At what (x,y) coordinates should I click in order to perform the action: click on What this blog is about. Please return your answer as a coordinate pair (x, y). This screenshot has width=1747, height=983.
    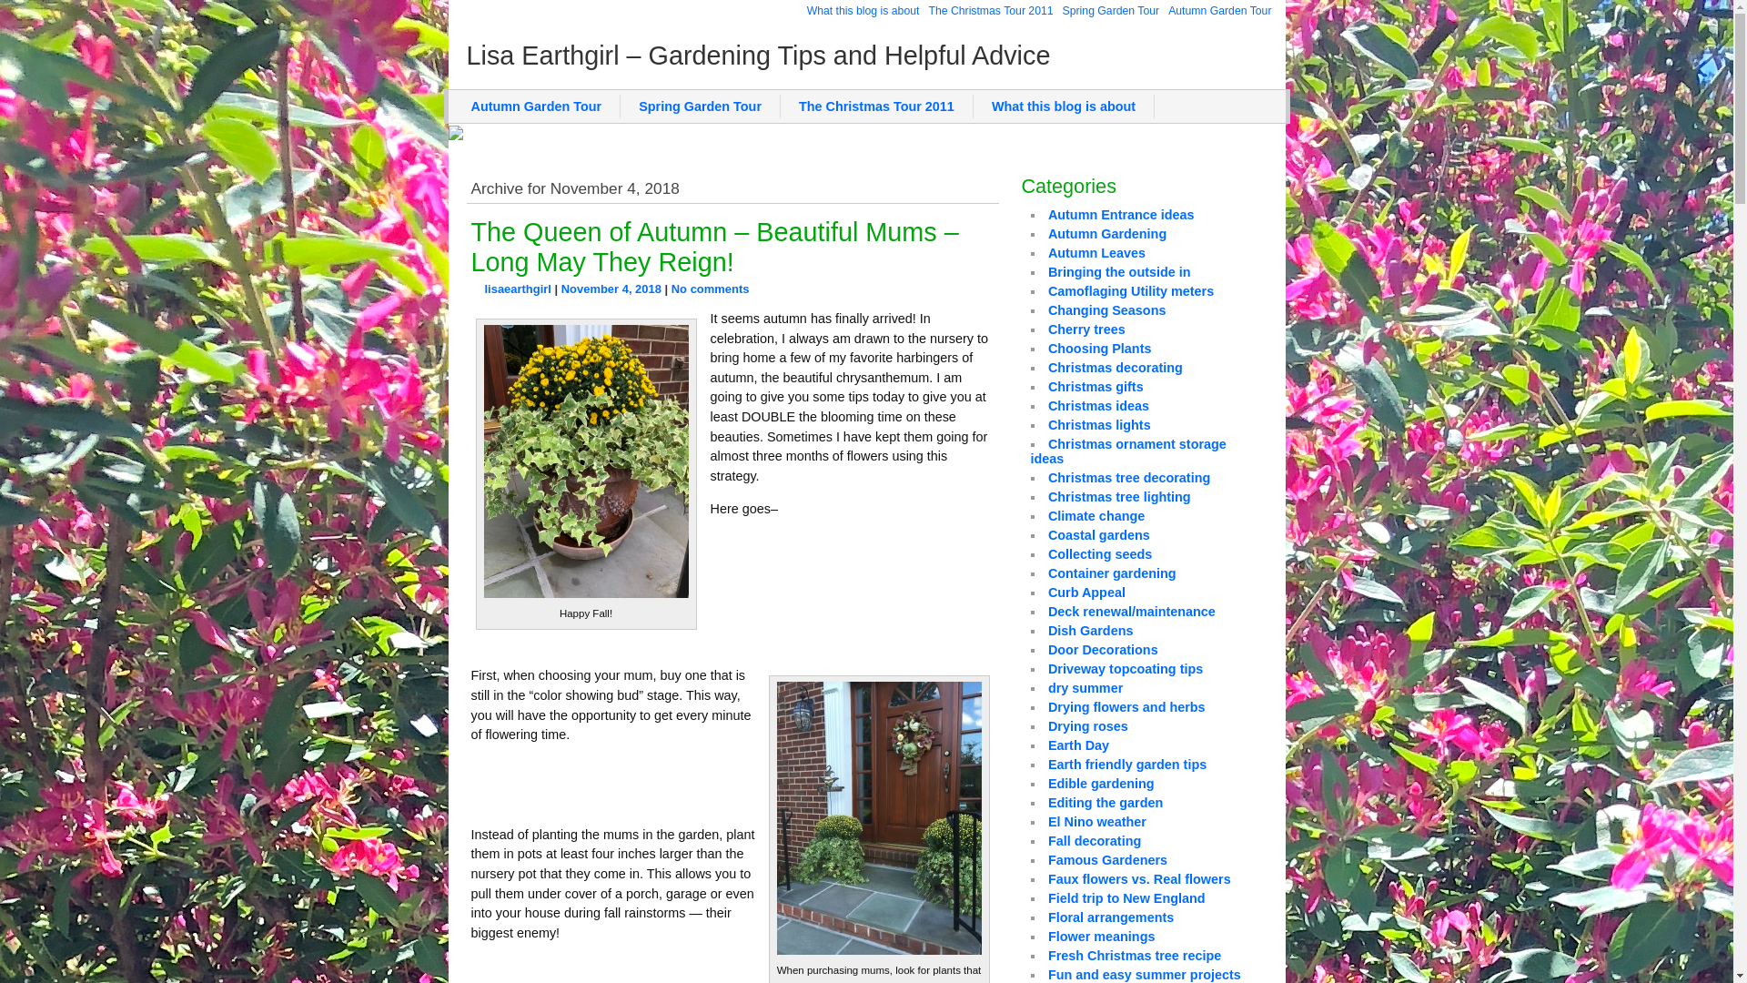
    Looking at the image, I should click on (1064, 106).